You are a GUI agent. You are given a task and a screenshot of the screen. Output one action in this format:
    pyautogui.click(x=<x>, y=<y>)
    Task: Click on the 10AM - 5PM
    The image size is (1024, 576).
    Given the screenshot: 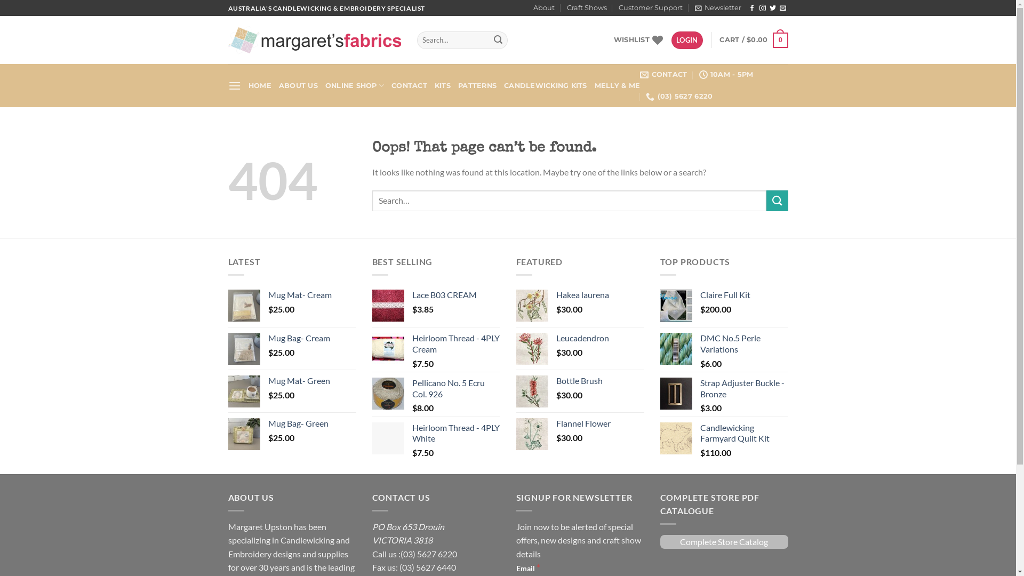 What is the action you would take?
    pyautogui.click(x=726, y=75)
    